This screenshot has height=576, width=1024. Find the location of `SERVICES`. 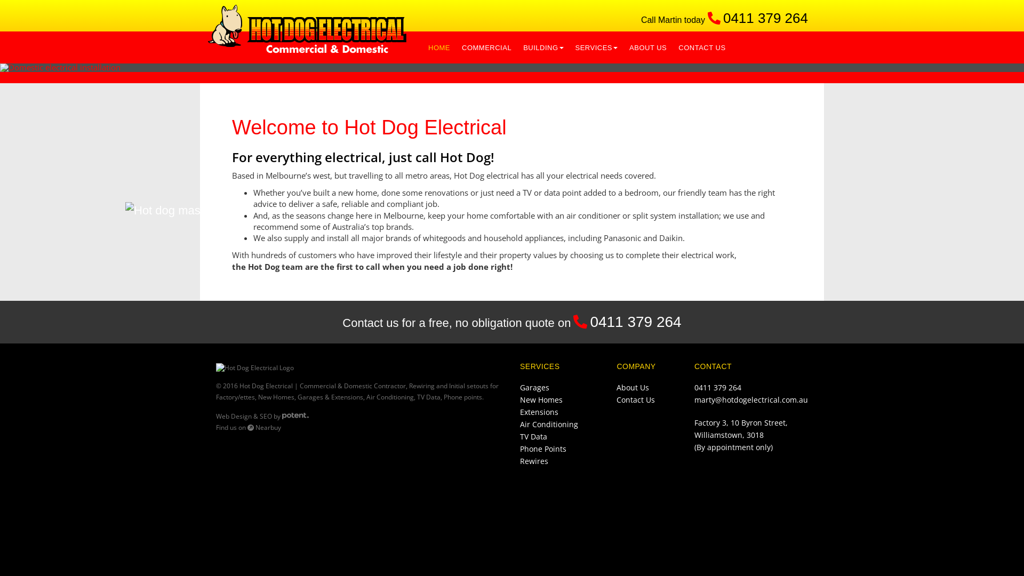

SERVICES is located at coordinates (597, 47).